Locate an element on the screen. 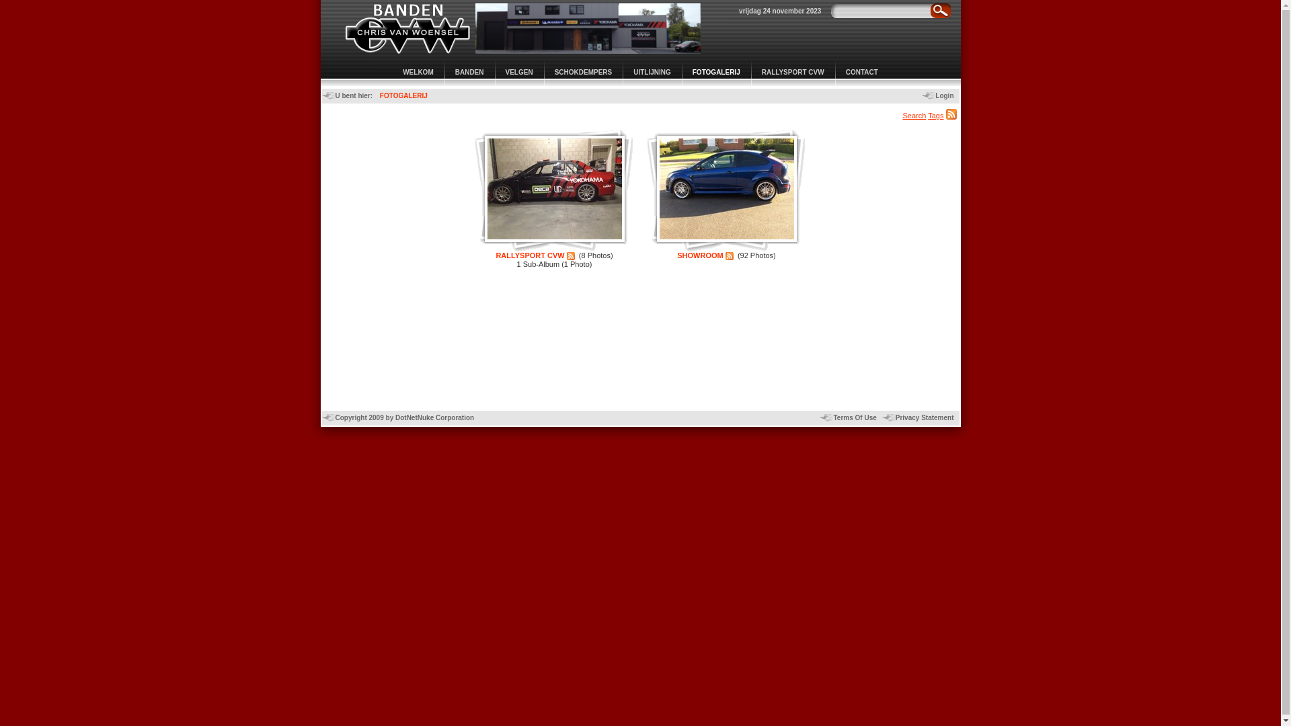 This screenshot has height=726, width=1291. RALLYSPORT CVW is located at coordinates (793, 73).